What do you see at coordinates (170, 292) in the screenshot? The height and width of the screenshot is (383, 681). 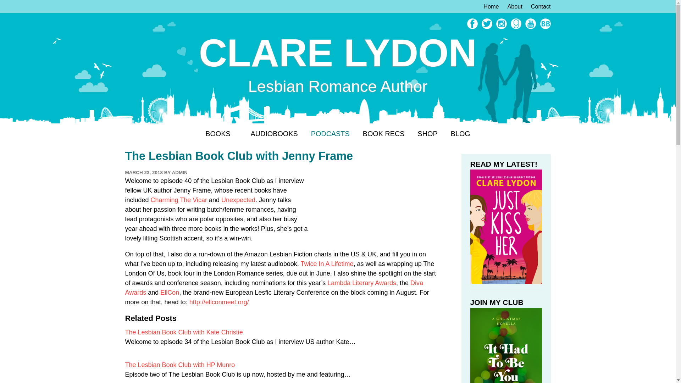 I see `EllCon` at bounding box center [170, 292].